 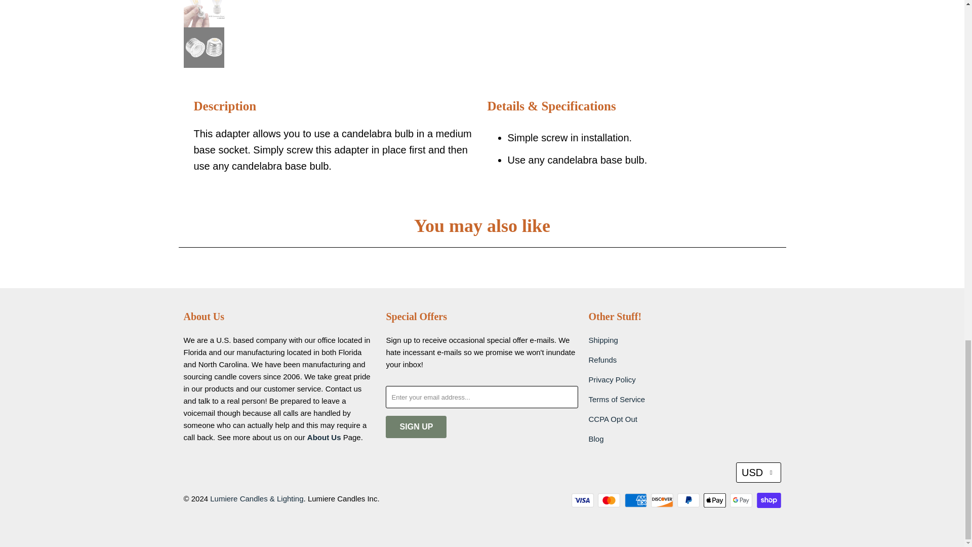 I want to click on Apple Pay, so click(x=716, y=500).